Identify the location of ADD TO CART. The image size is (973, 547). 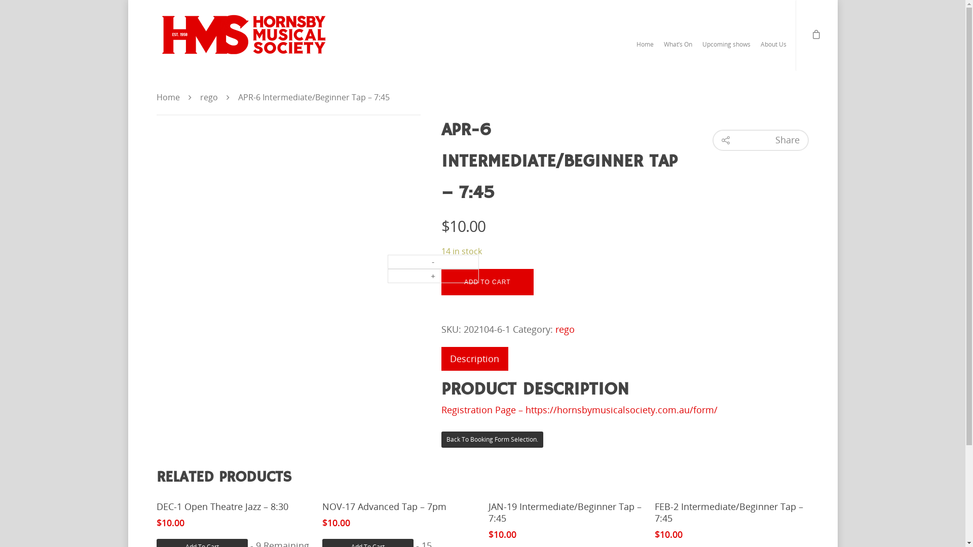
(488, 282).